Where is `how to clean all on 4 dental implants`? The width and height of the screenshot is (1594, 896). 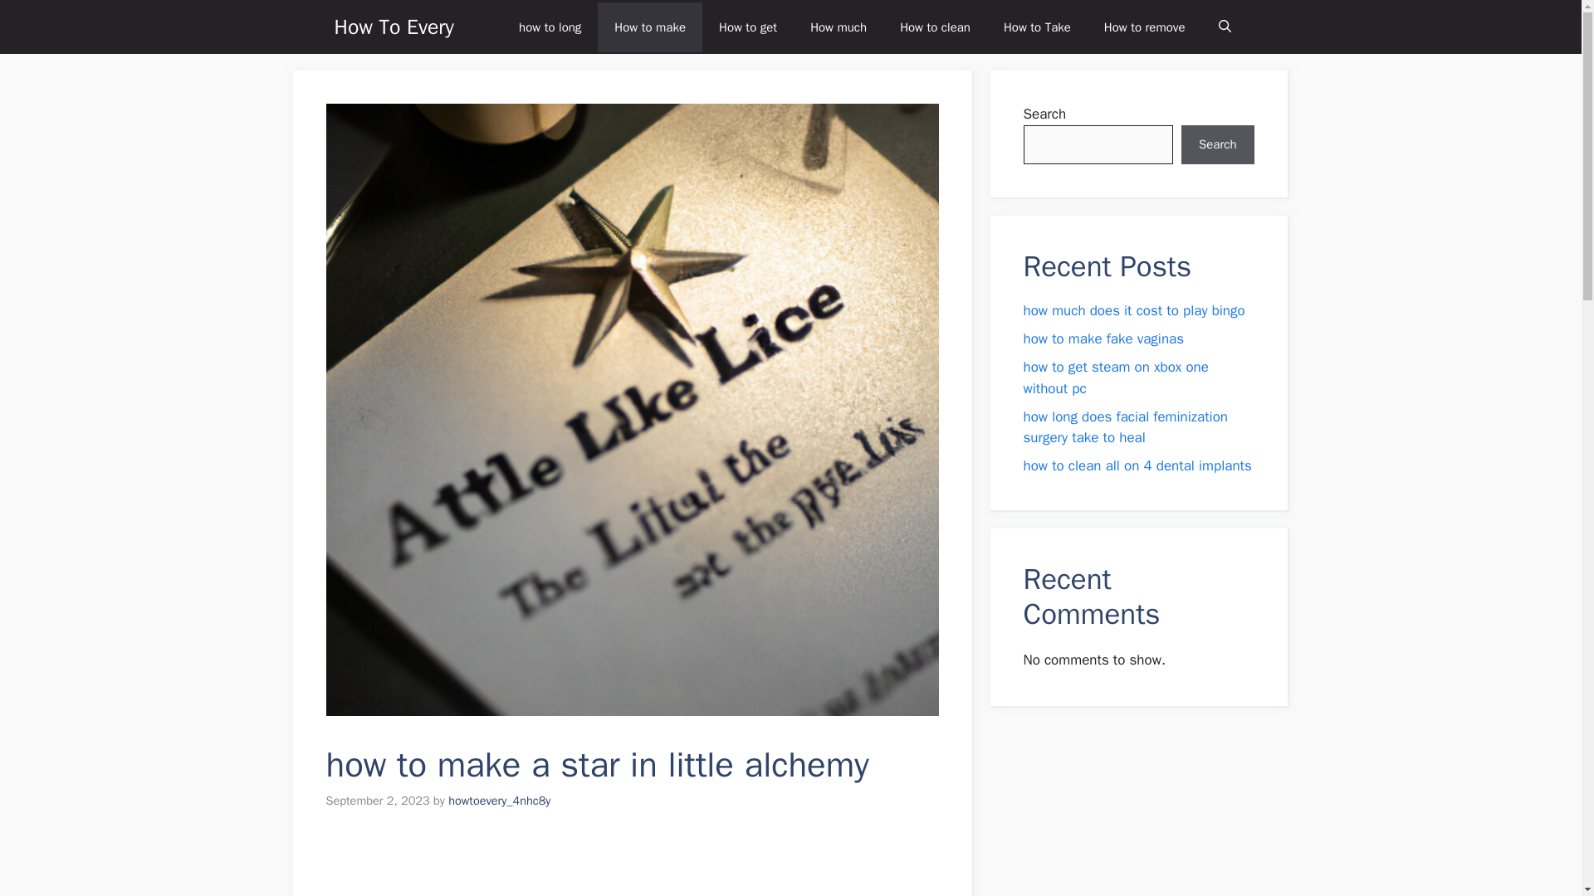
how to clean all on 4 dental implants is located at coordinates (1137, 465).